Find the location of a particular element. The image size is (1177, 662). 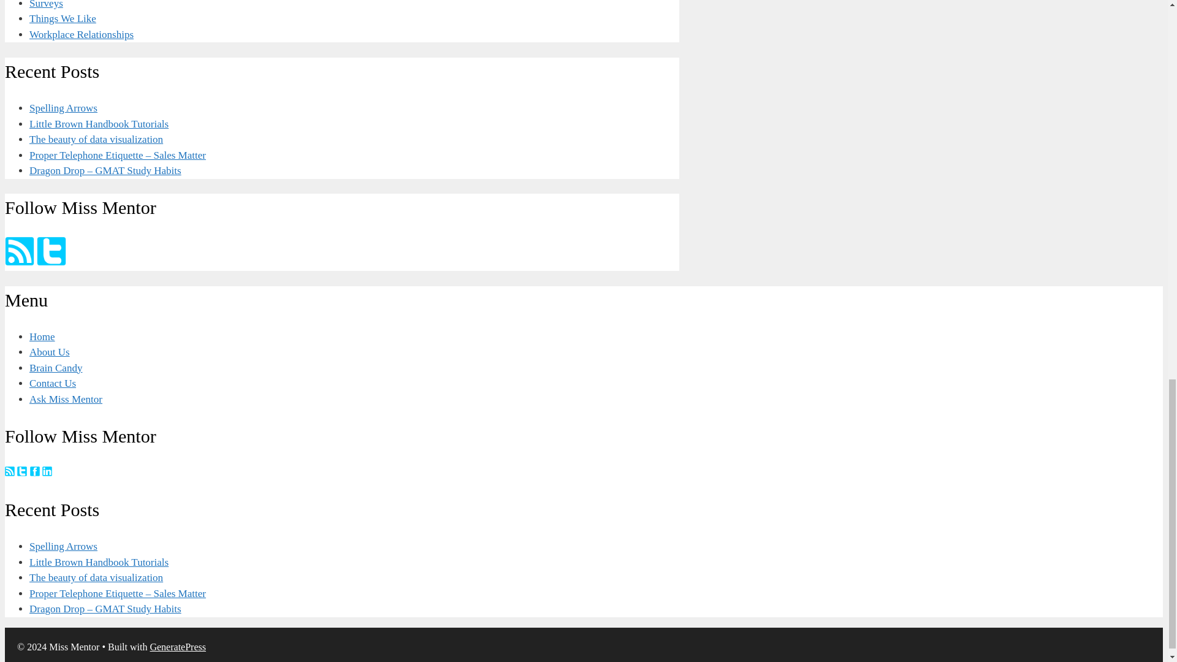

About Us is located at coordinates (49, 352).